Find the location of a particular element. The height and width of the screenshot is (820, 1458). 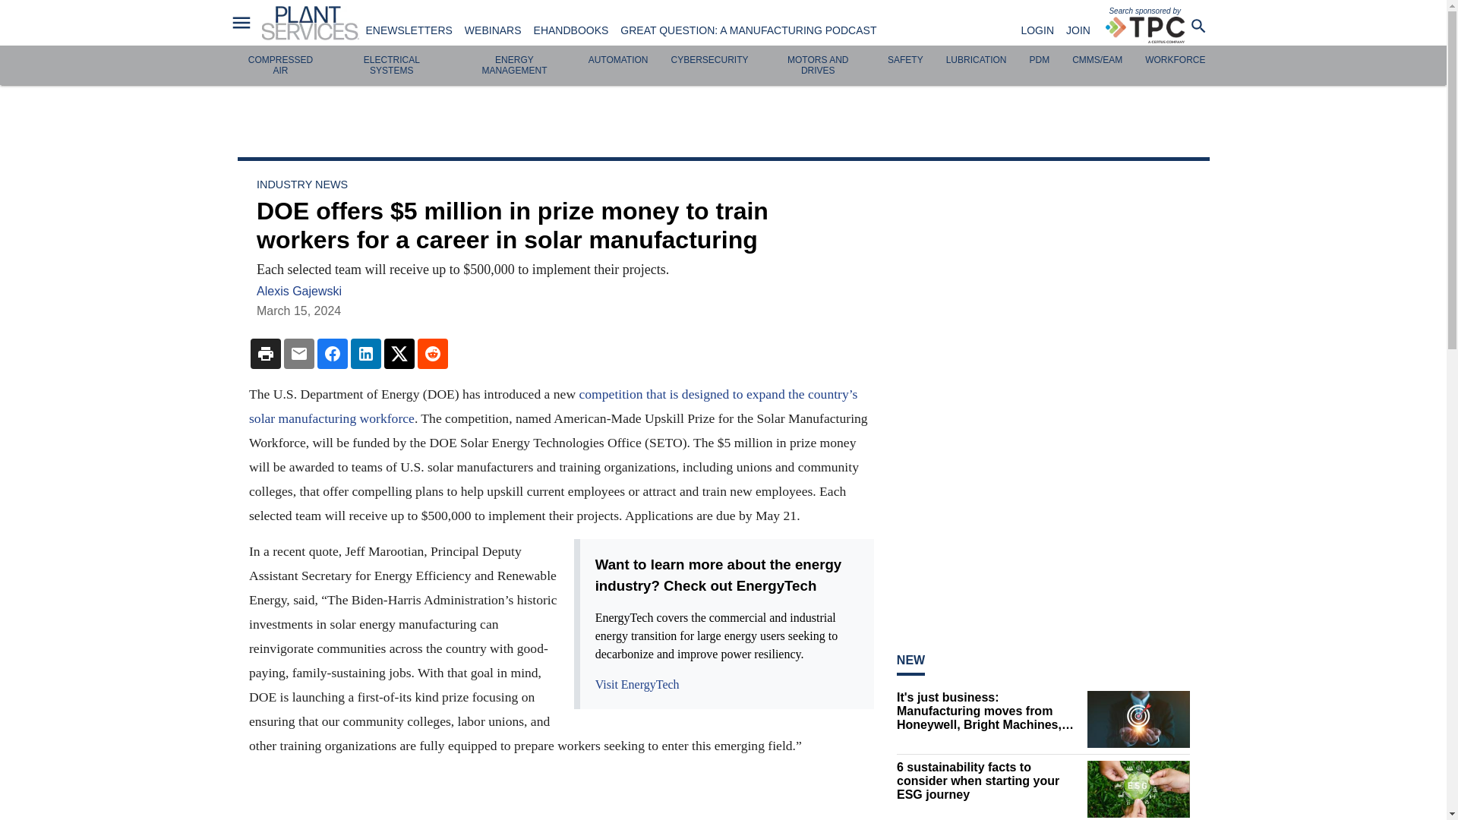

CYBERSECURITY is located at coordinates (709, 60).